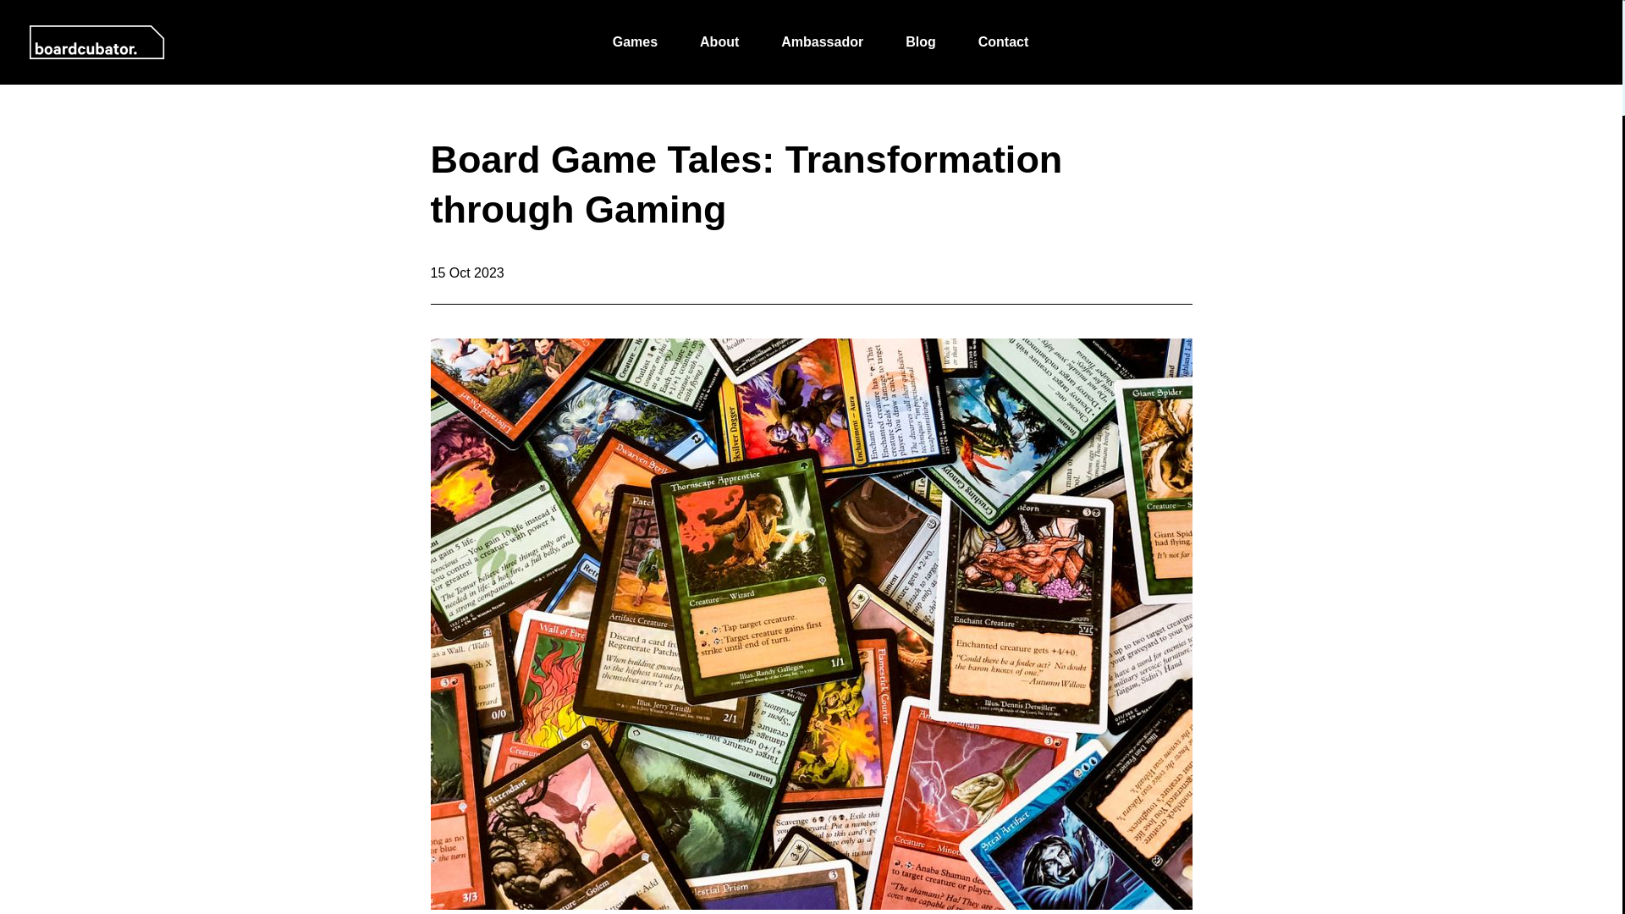 This screenshot has width=1625, height=914. Describe the element at coordinates (635, 42) in the screenshot. I see `Games` at that location.